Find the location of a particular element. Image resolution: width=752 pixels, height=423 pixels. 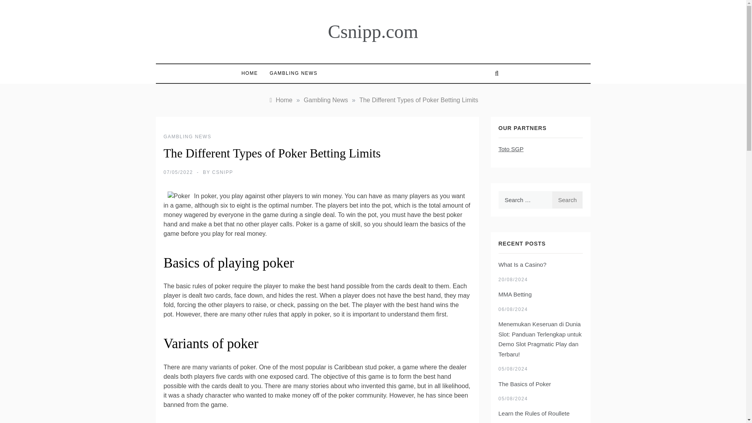

Search is located at coordinates (567, 200).